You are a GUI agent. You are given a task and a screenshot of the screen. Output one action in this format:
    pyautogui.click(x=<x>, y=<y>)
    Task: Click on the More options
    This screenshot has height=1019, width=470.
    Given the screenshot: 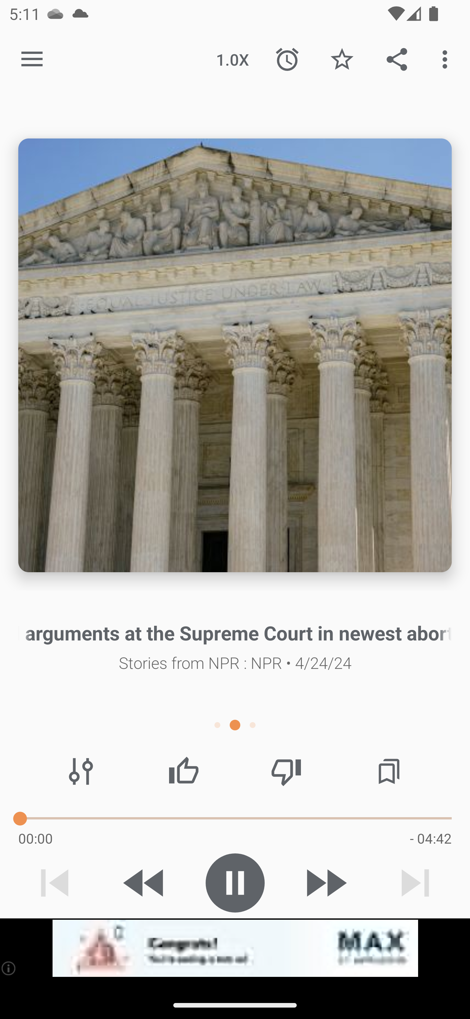 What is the action you would take?
    pyautogui.click(x=447, y=59)
    